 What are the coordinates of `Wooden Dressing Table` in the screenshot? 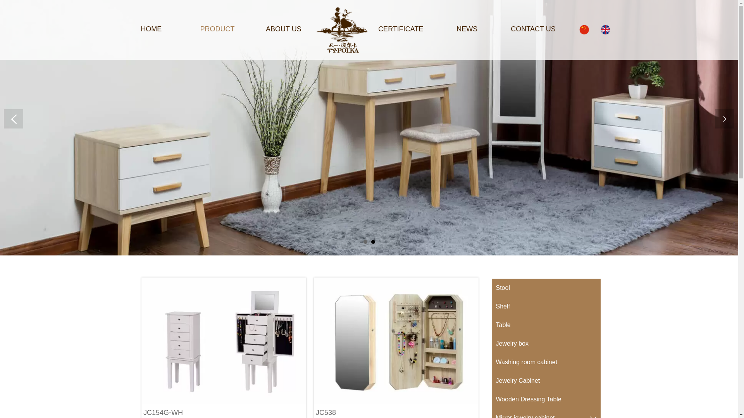 It's located at (546, 399).